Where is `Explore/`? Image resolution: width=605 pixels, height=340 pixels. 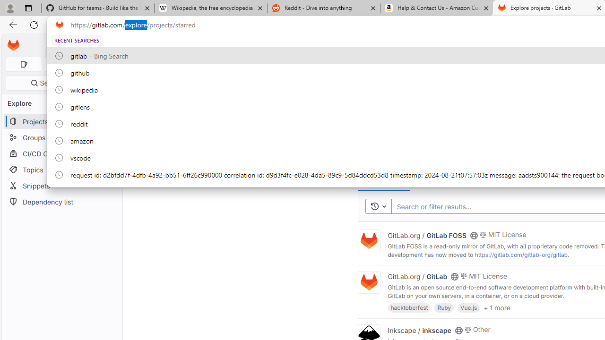
Explore/ is located at coordinates (149, 45).